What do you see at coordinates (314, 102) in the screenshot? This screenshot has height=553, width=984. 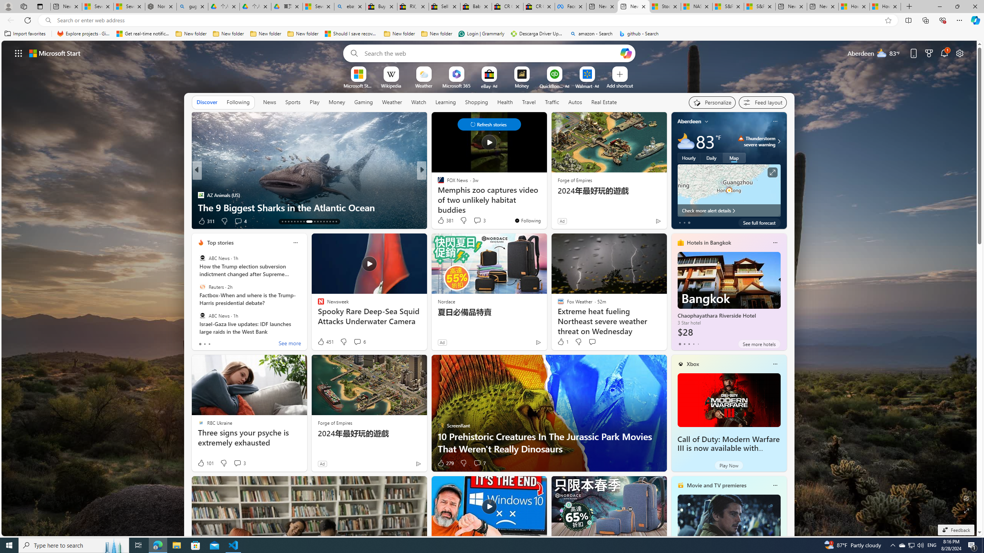 I see `Play` at bounding box center [314, 102].